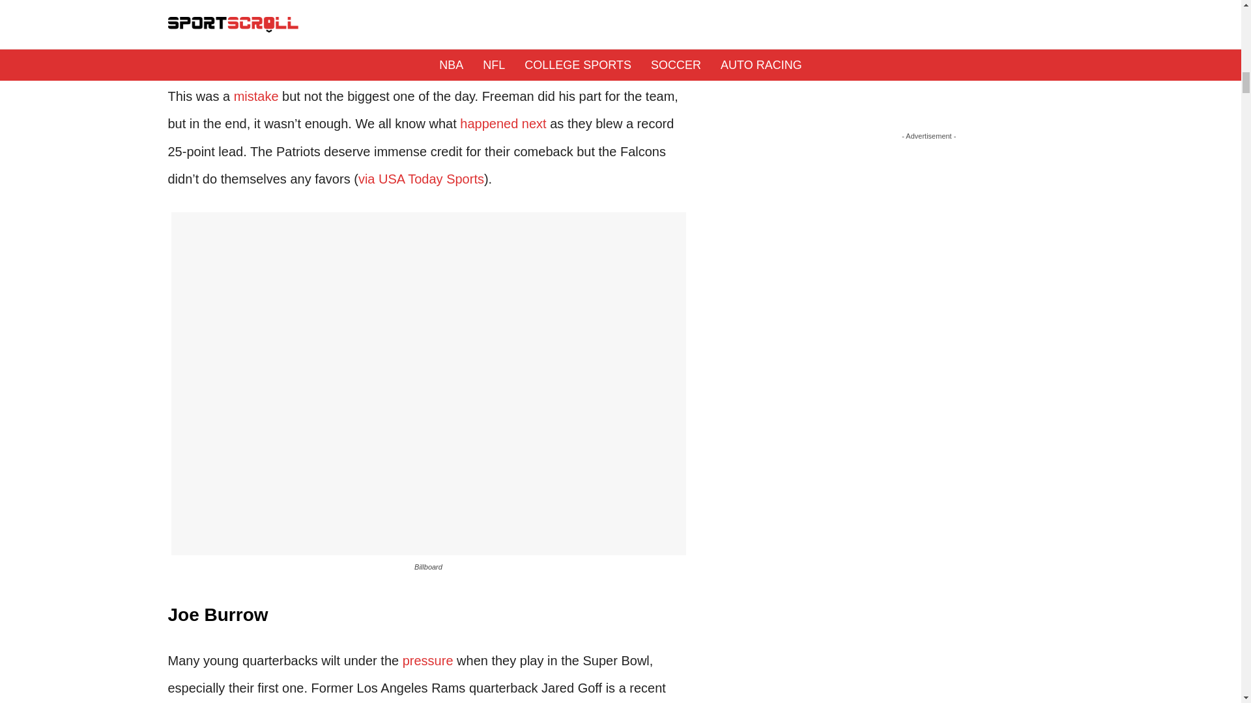  Describe the element at coordinates (257, 96) in the screenshot. I see `mistake` at that location.